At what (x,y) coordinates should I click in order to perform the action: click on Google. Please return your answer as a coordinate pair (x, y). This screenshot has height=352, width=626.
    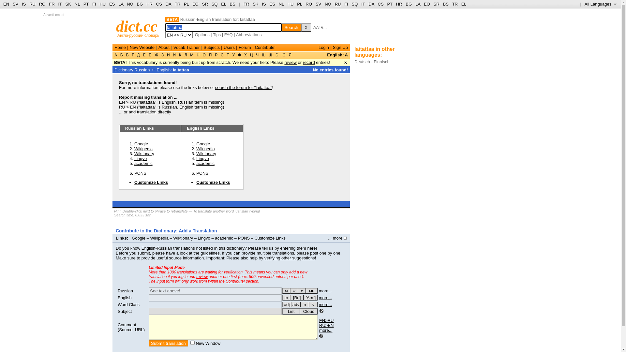
    Looking at the image, I should click on (203, 144).